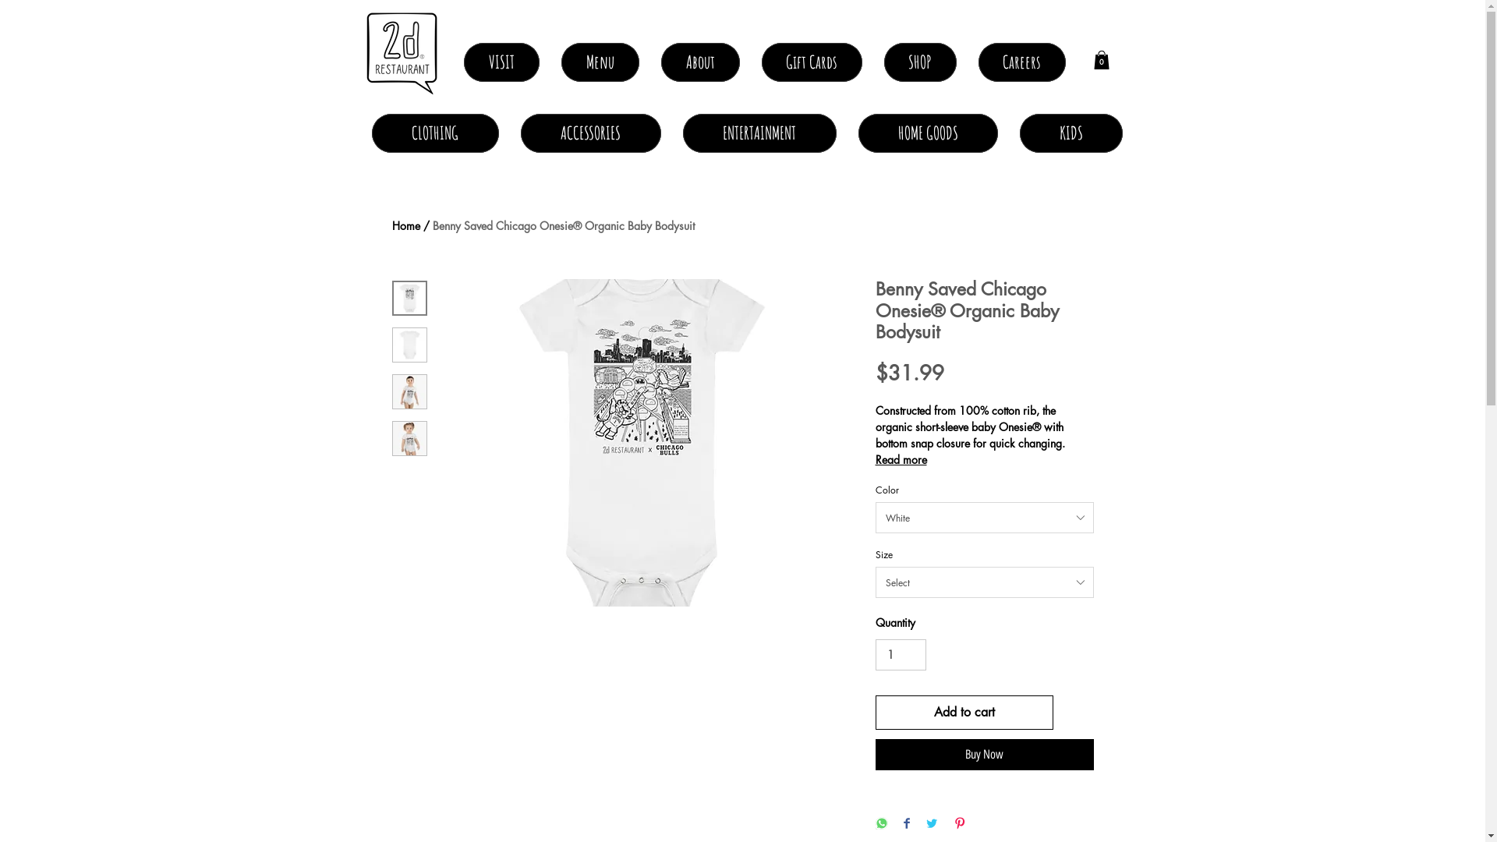 This screenshot has height=842, width=1497. I want to click on Gift Cards, so click(811, 62).